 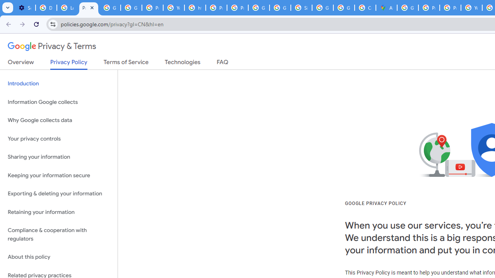 I want to click on Sharing your information, so click(x=59, y=157).